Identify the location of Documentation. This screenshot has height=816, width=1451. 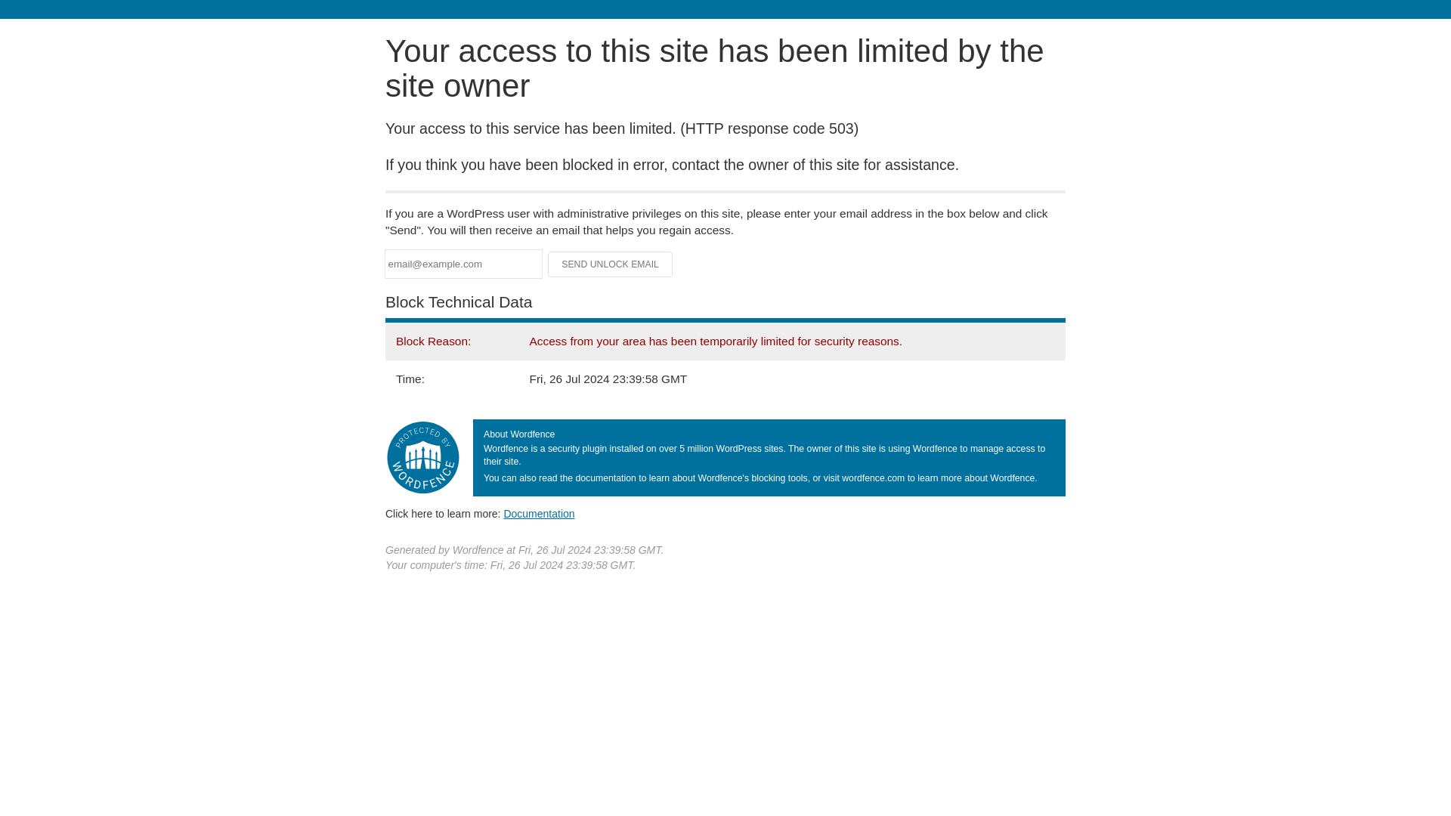
(539, 513).